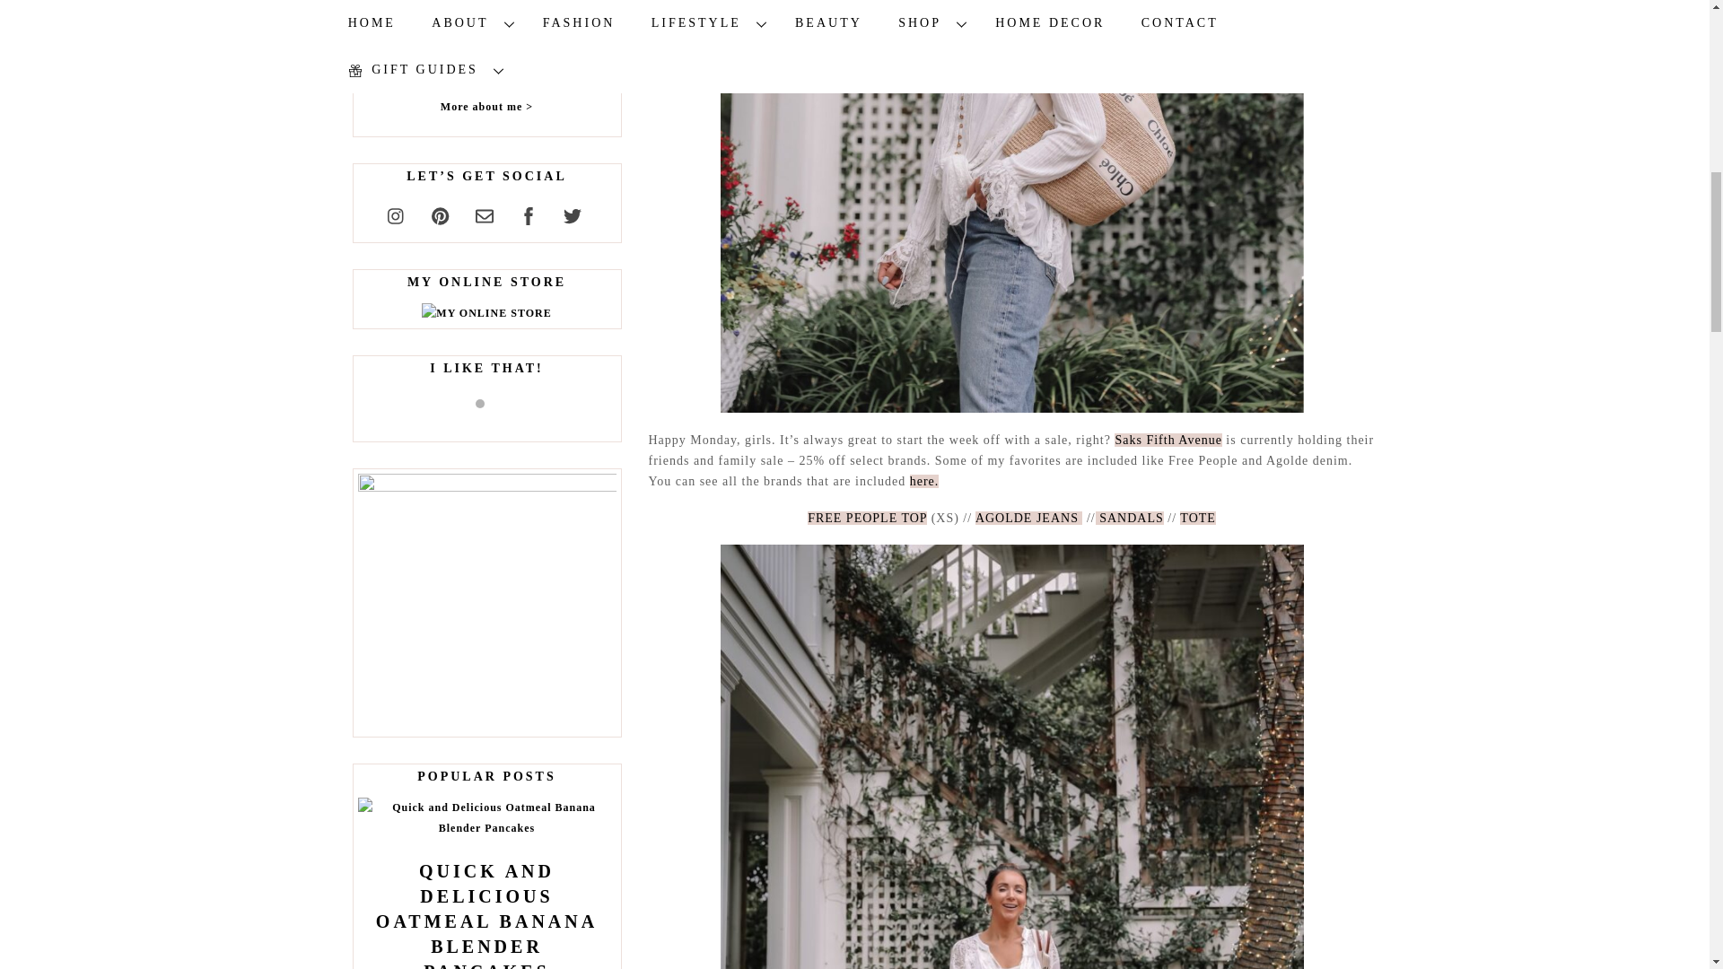 This screenshot has width=1723, height=969. What do you see at coordinates (867, 519) in the screenshot?
I see `FREE PEOPLE TOP` at bounding box center [867, 519].